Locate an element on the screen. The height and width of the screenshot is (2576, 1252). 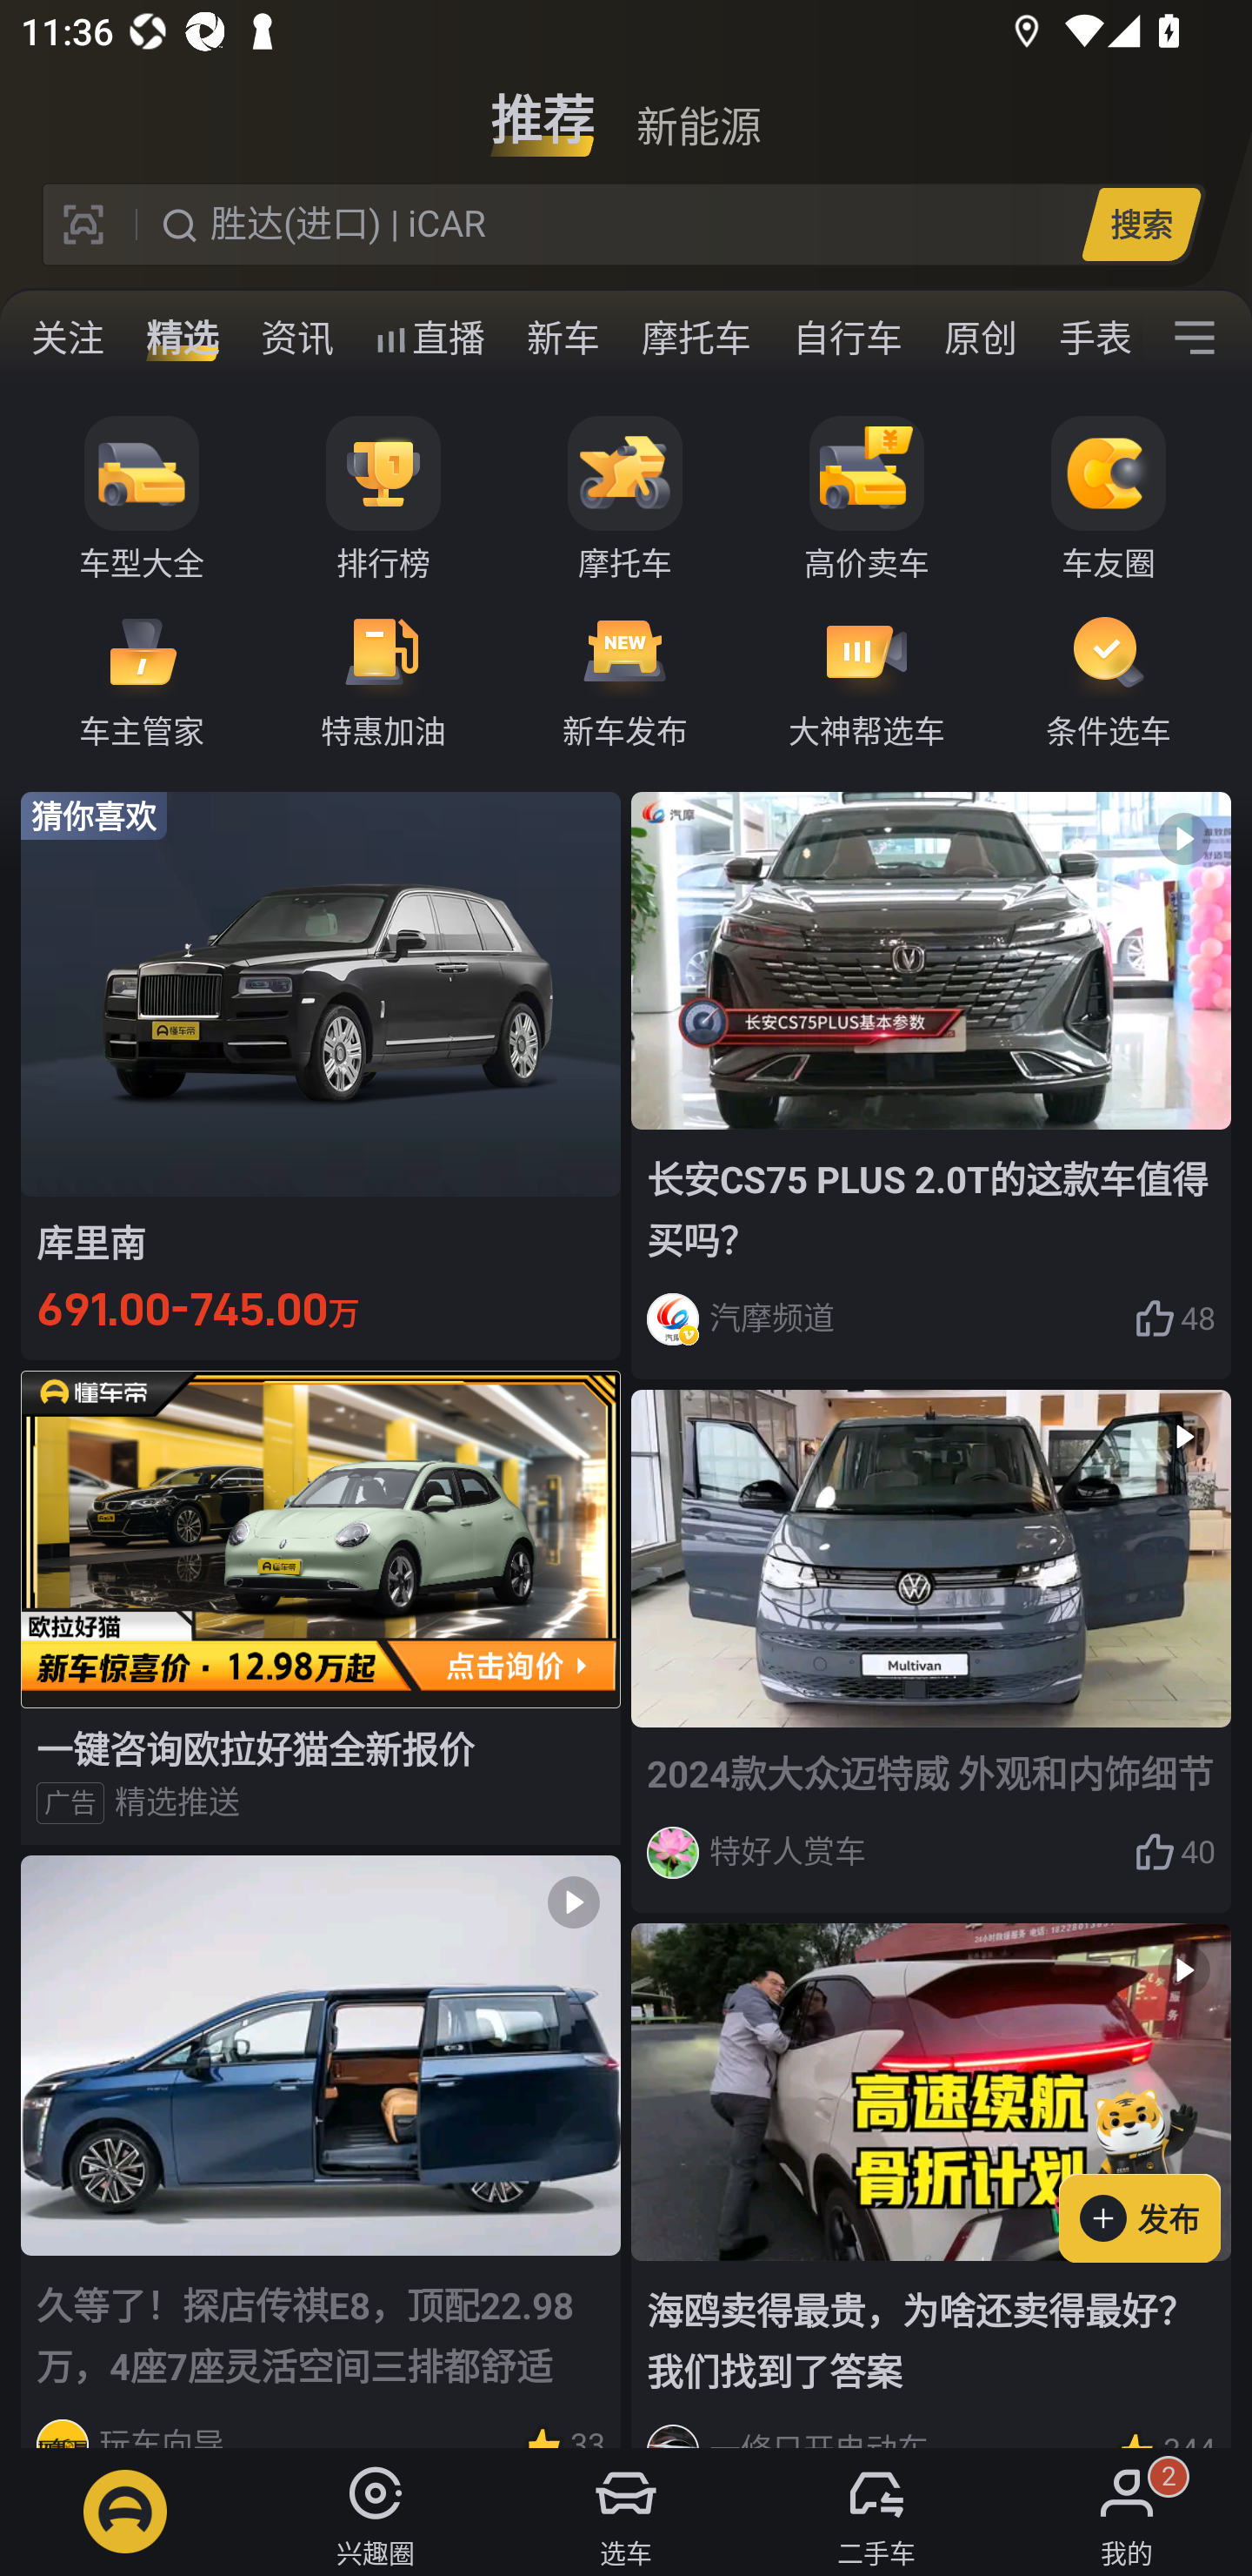
精选 is located at coordinates (183, 338).